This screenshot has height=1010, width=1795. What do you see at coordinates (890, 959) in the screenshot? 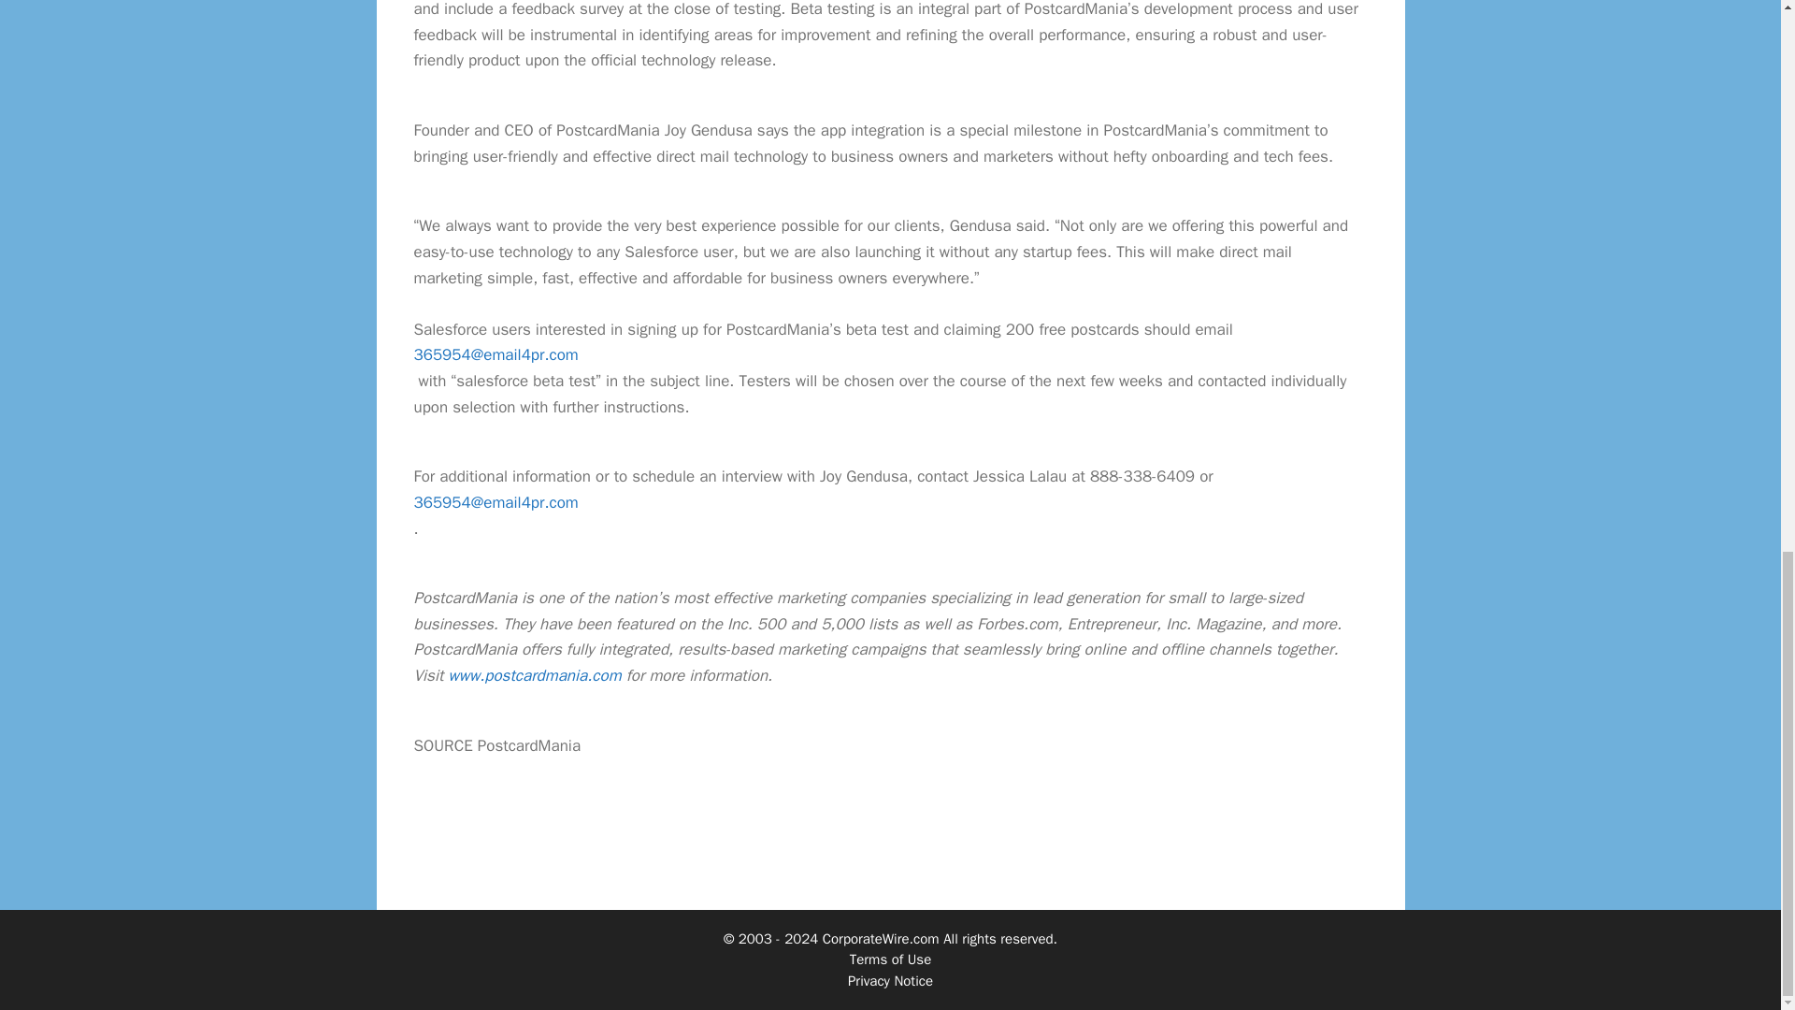
I see `Terms of Use` at bounding box center [890, 959].